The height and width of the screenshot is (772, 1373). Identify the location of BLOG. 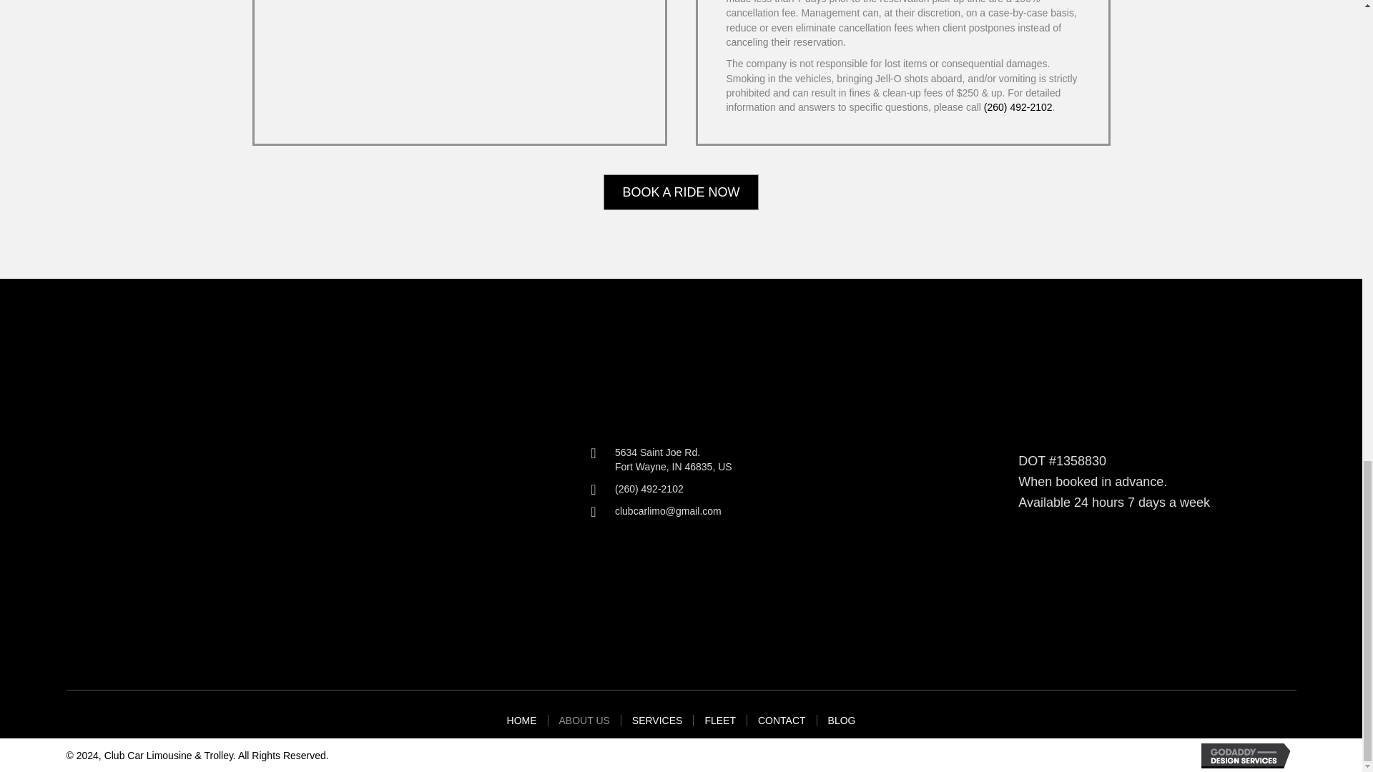
(657, 721).